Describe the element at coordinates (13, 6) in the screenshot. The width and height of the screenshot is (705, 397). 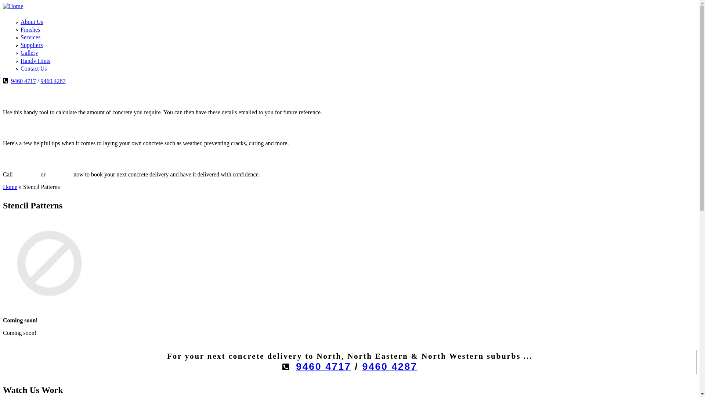
I see `Home` at that location.